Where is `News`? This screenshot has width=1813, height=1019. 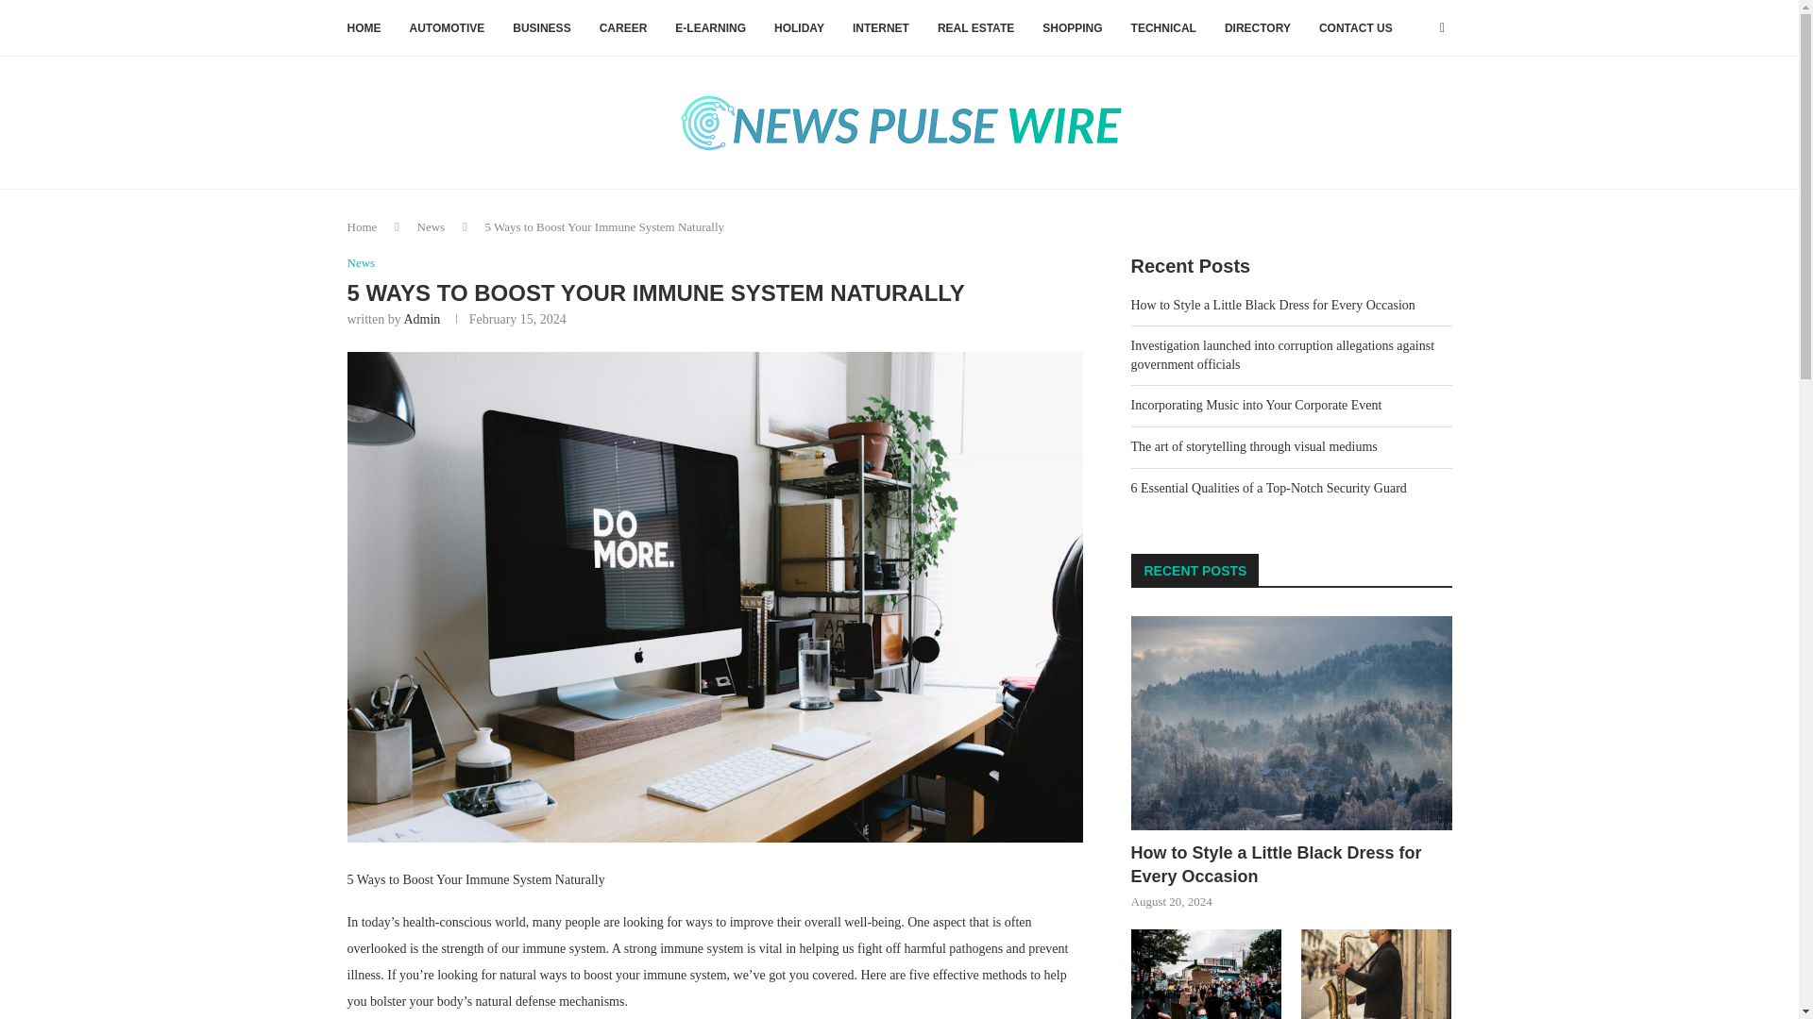 News is located at coordinates (431, 226).